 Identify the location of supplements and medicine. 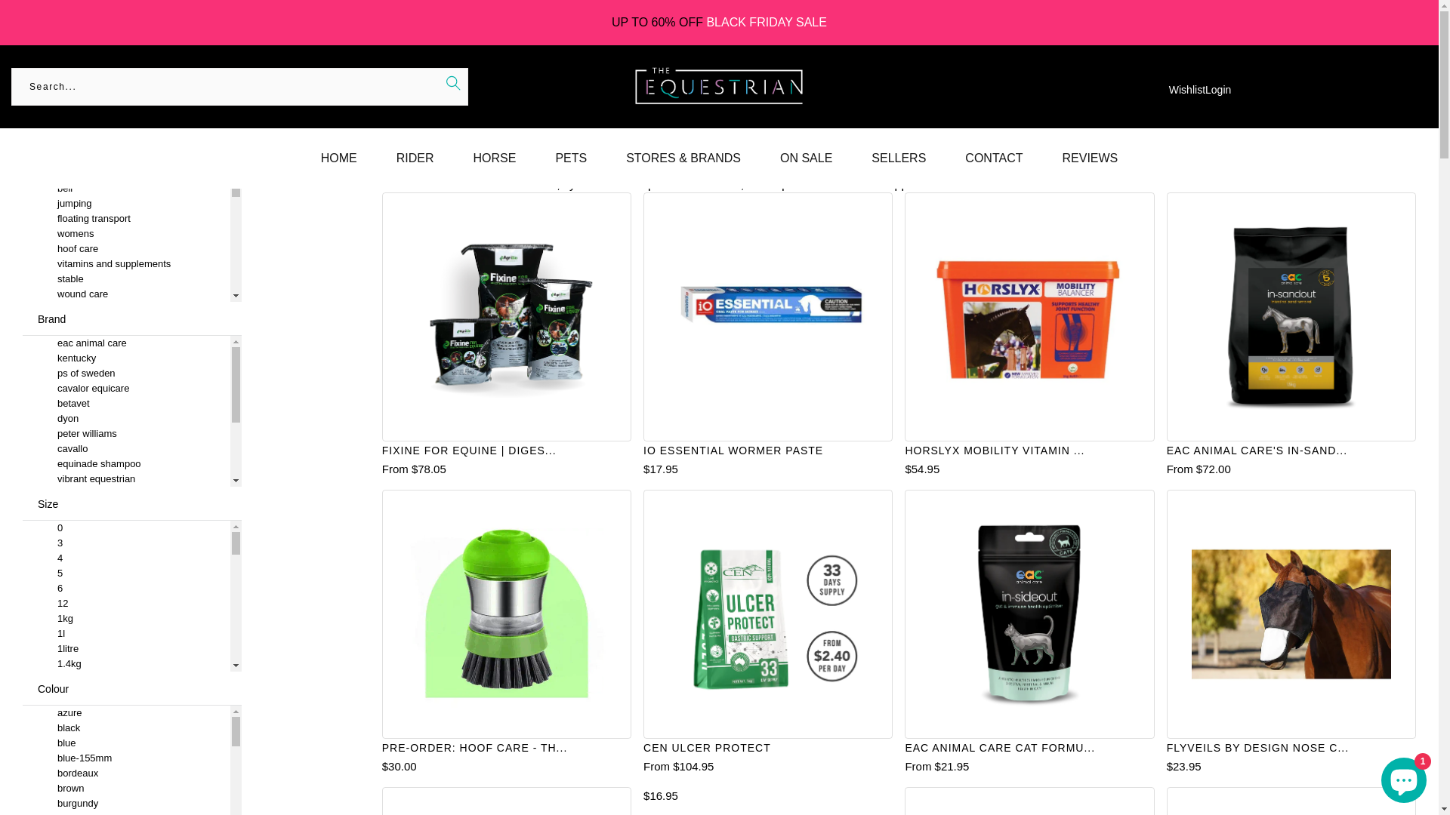
(127, 355).